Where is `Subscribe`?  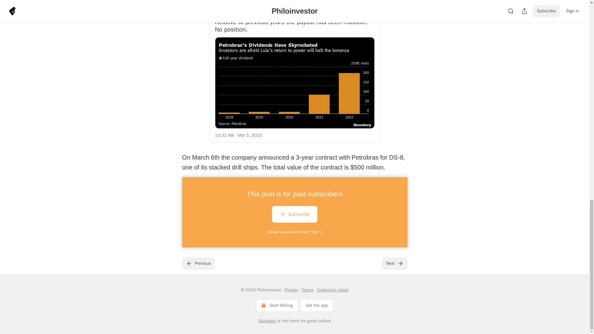 Subscribe is located at coordinates (295, 214).